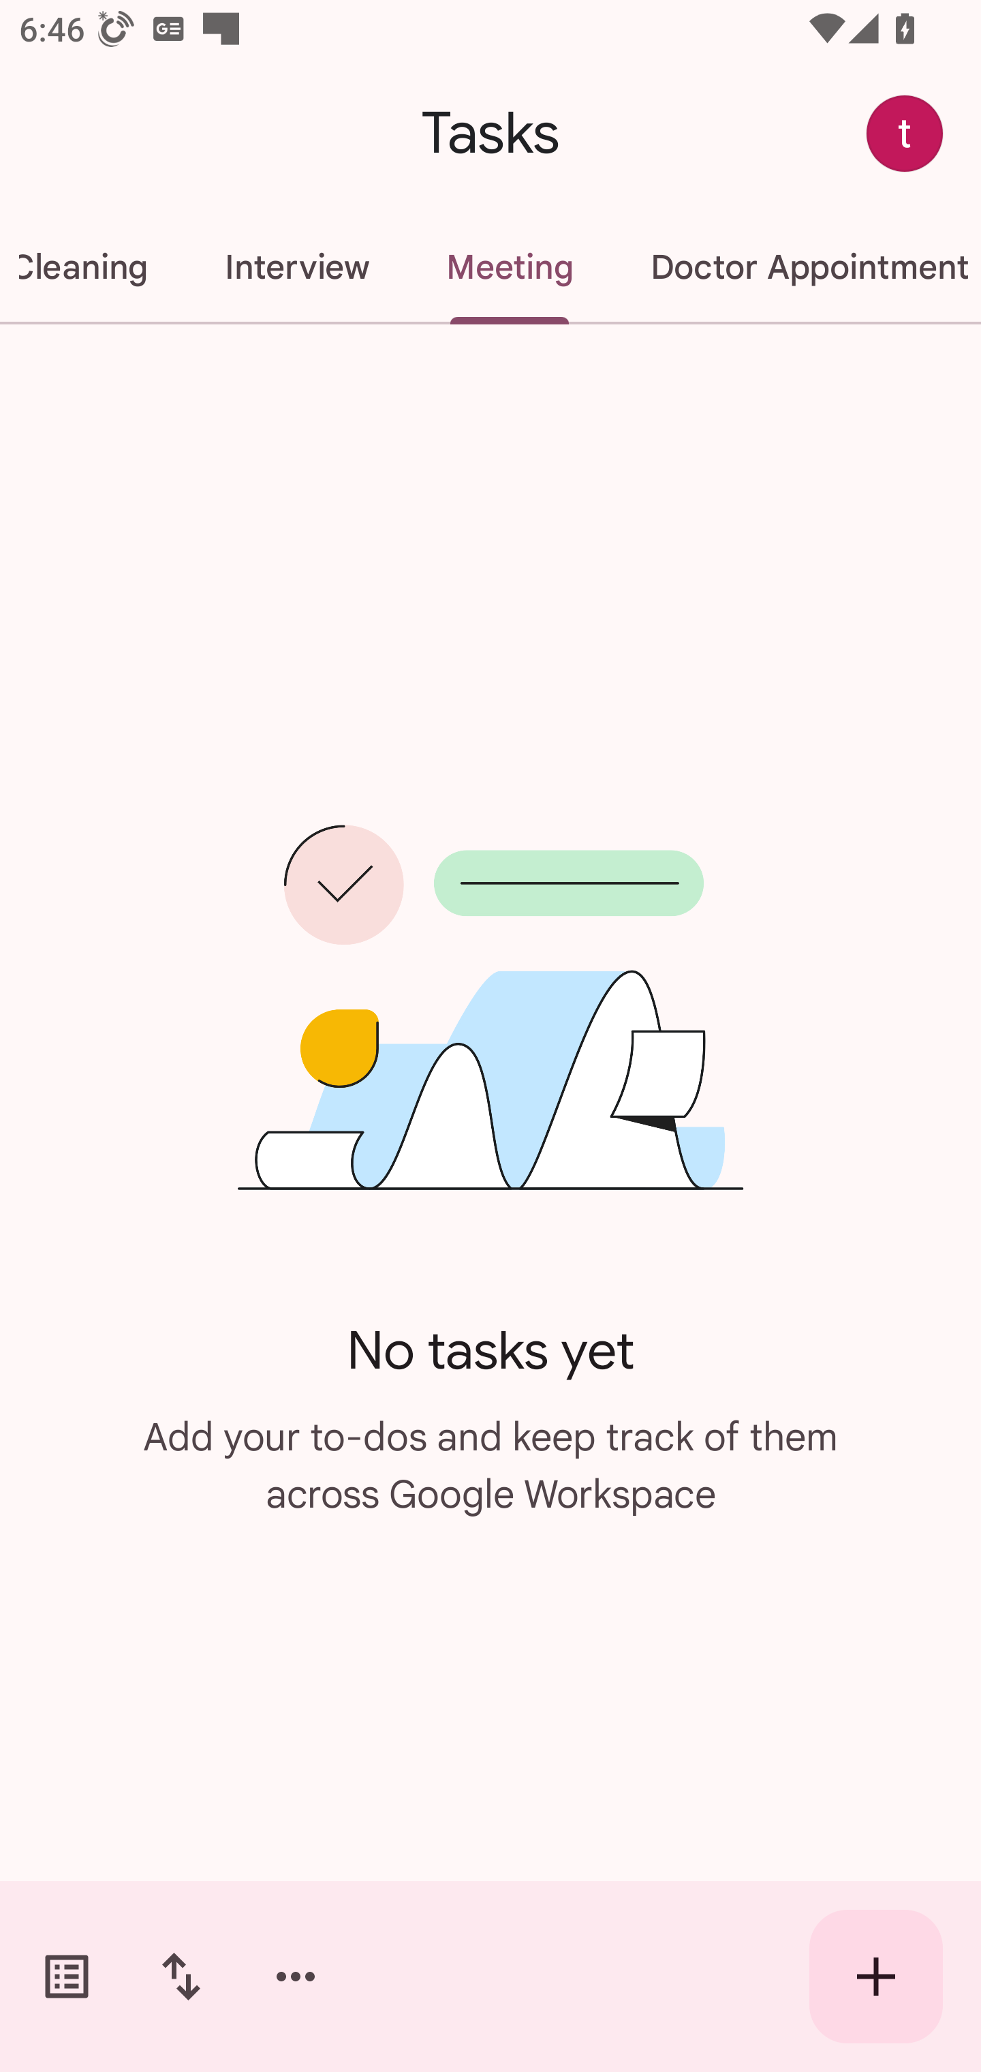 This screenshot has height=2072, width=981. Describe the element at coordinates (67, 1977) in the screenshot. I see `Switch task lists` at that location.